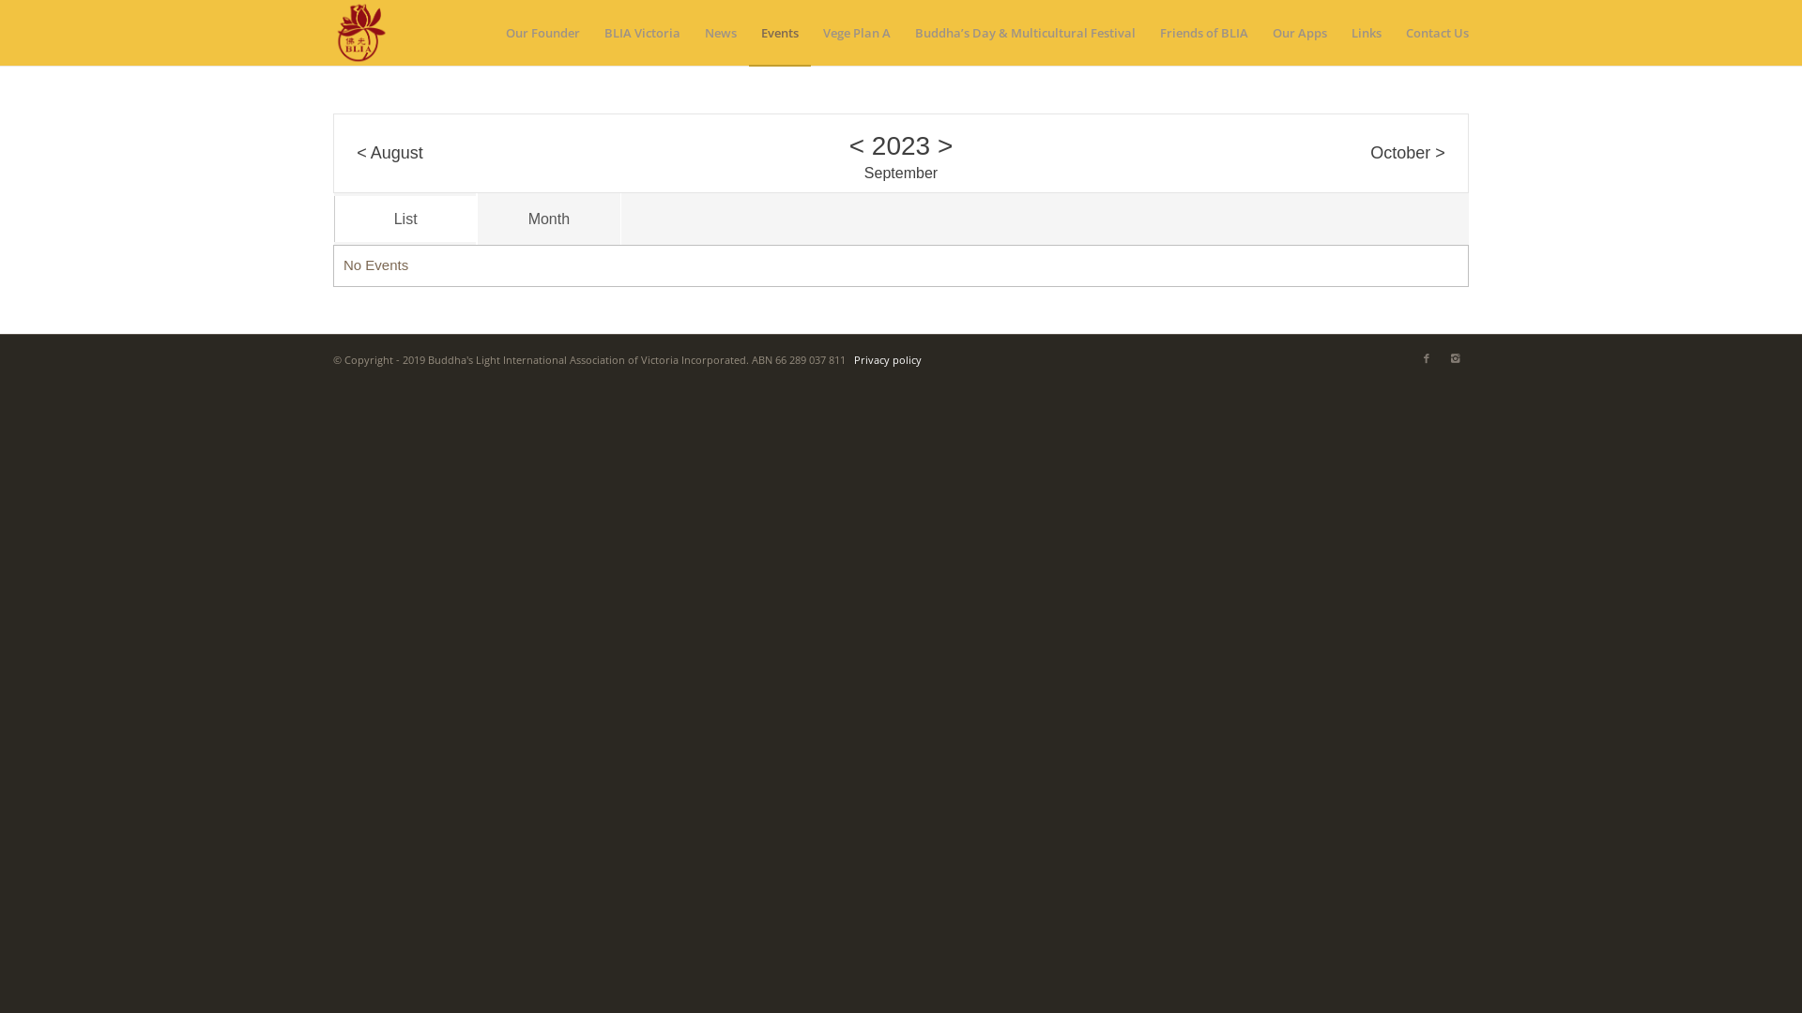  I want to click on < August, so click(390, 154).